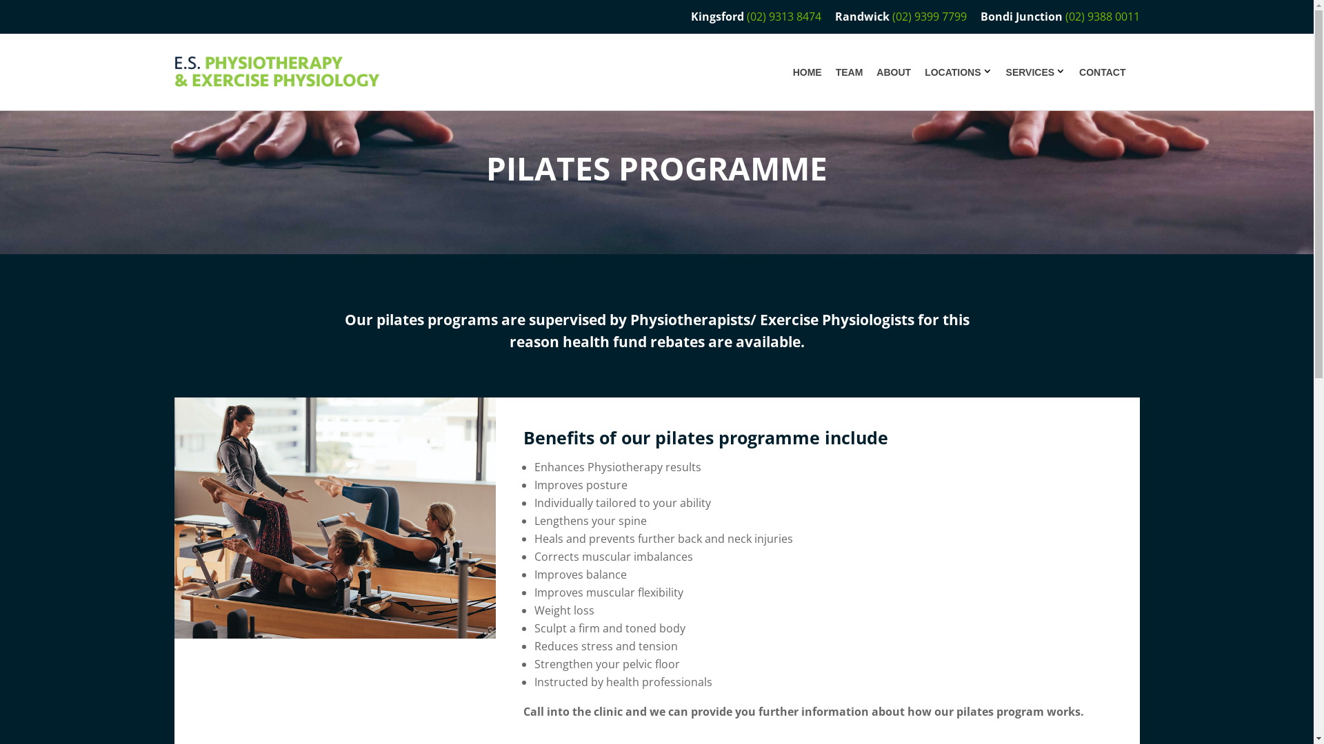 Image resolution: width=1324 pixels, height=744 pixels. Describe the element at coordinates (850, 72) in the screenshot. I see `TEAM` at that location.